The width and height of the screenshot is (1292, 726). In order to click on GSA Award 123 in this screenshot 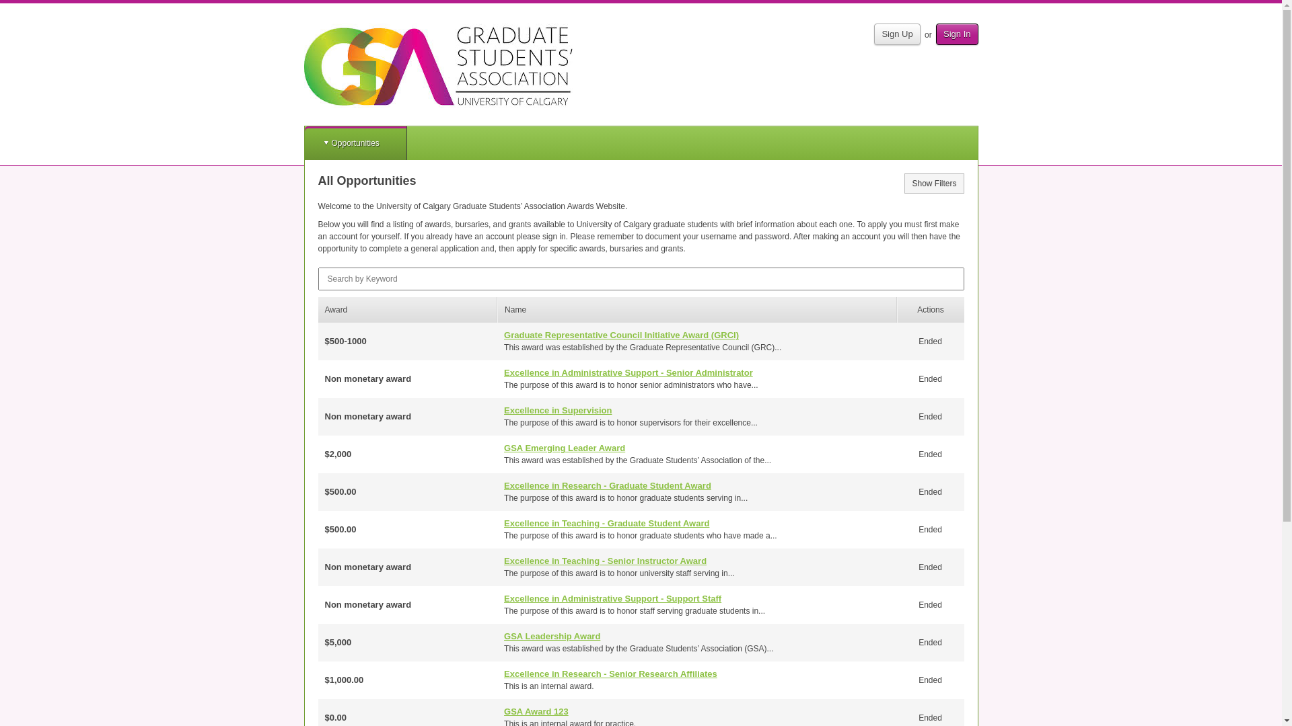, I will do `click(536, 711)`.